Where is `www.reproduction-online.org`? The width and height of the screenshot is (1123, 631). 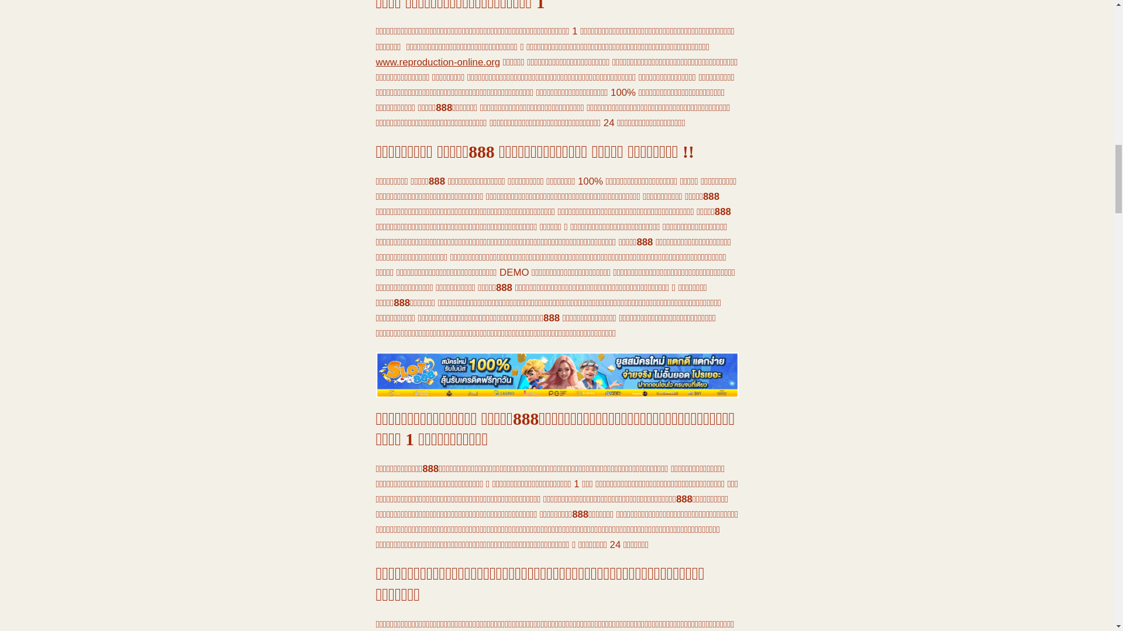 www.reproduction-online.org is located at coordinates (438, 62).